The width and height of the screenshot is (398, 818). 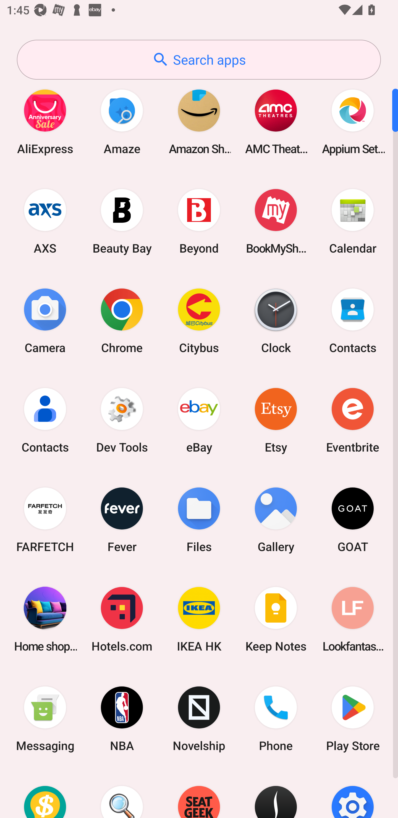 I want to click on Clock, so click(x=276, y=321).